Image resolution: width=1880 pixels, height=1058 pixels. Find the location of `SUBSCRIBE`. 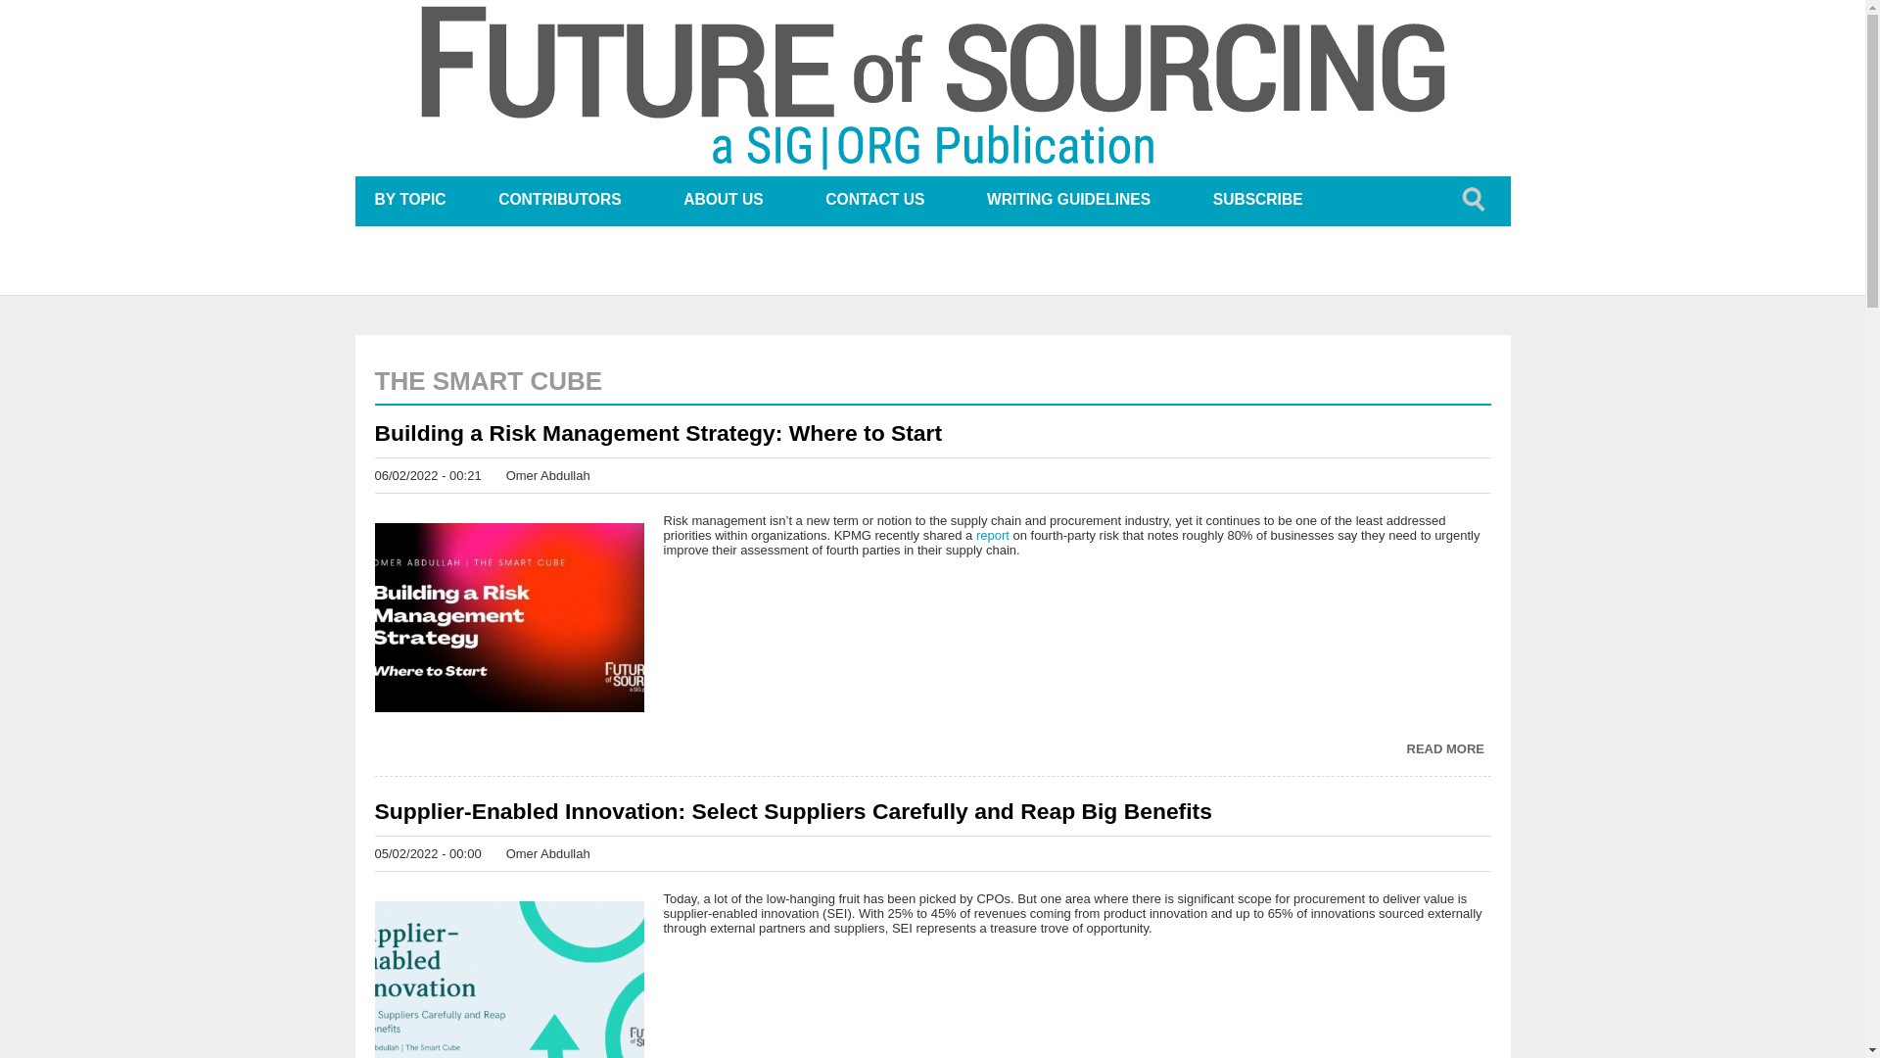

SUBSCRIBE is located at coordinates (1258, 200).